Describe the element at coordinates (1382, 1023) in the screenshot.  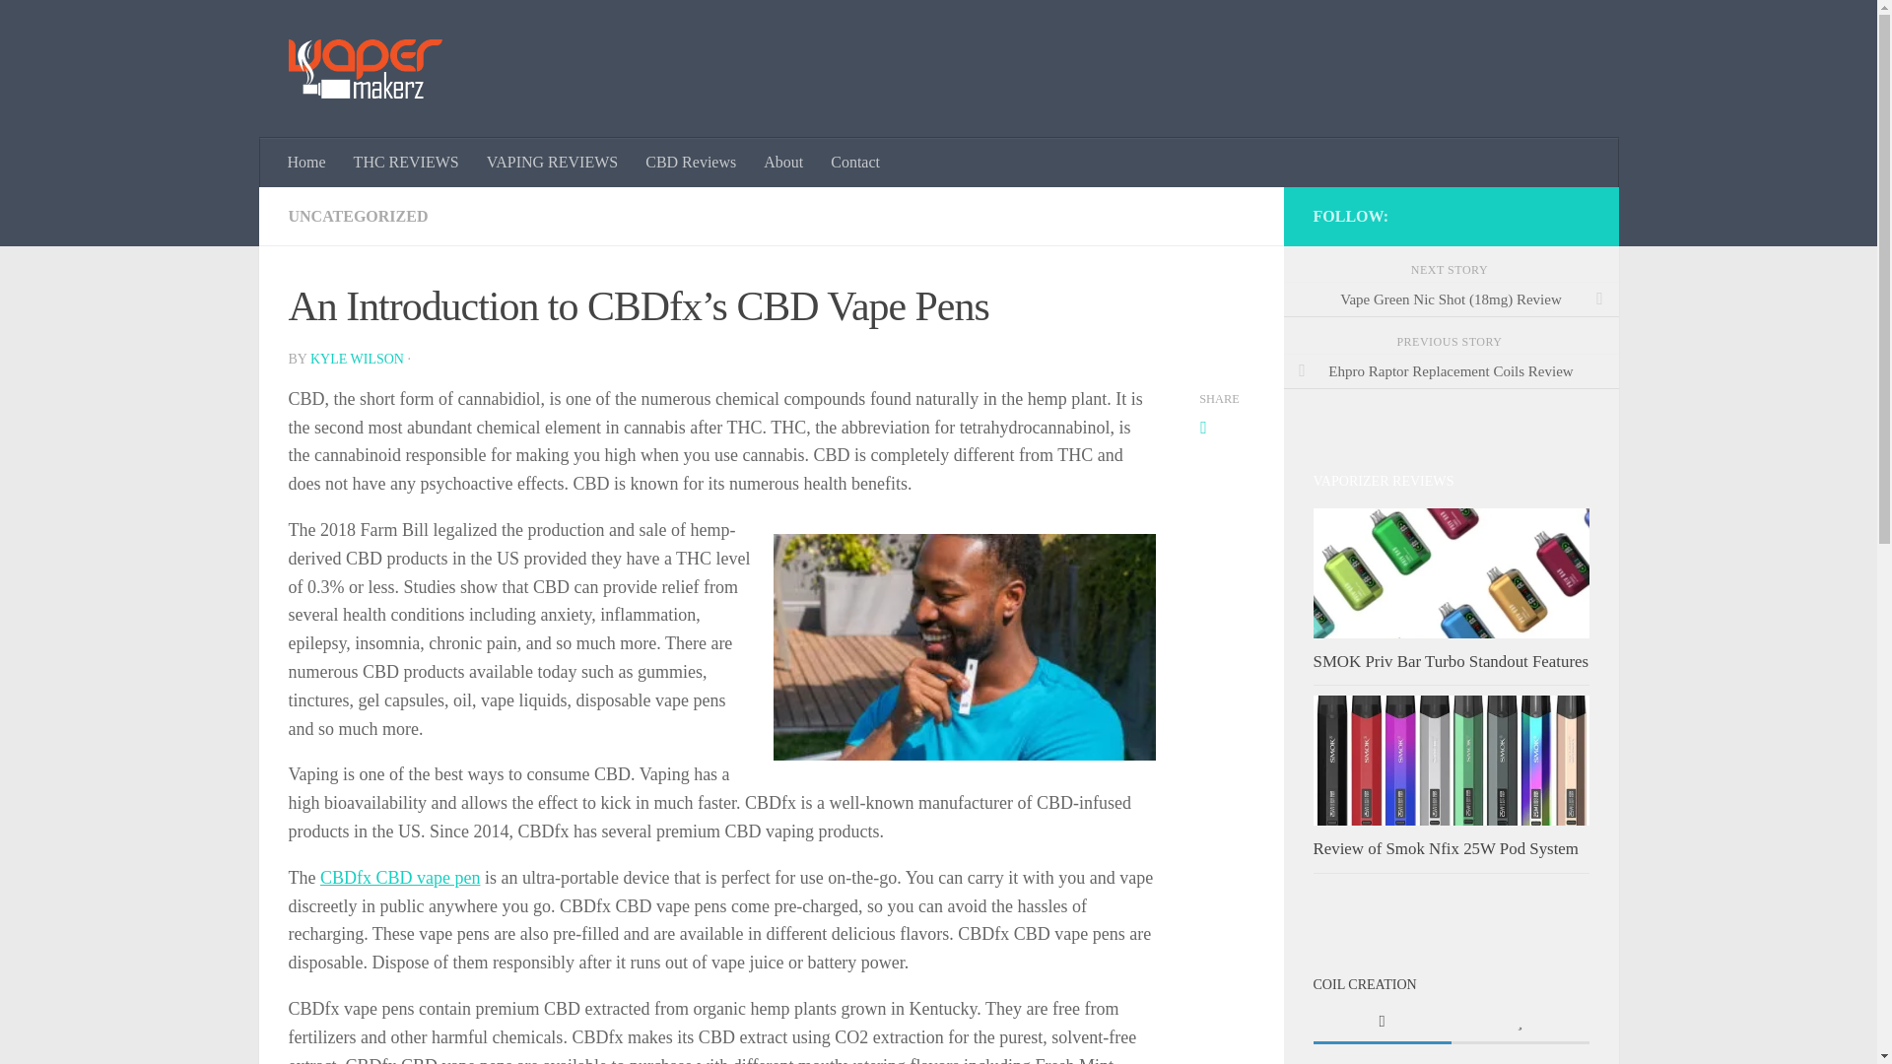
I see `Recent Posts` at that location.